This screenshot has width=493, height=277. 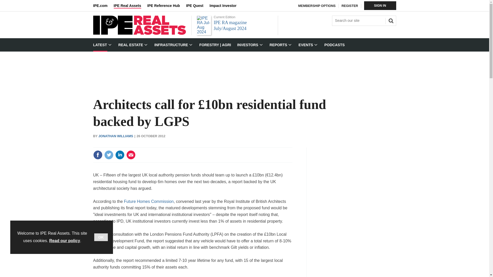 I want to click on SEARCH, so click(x=390, y=20).